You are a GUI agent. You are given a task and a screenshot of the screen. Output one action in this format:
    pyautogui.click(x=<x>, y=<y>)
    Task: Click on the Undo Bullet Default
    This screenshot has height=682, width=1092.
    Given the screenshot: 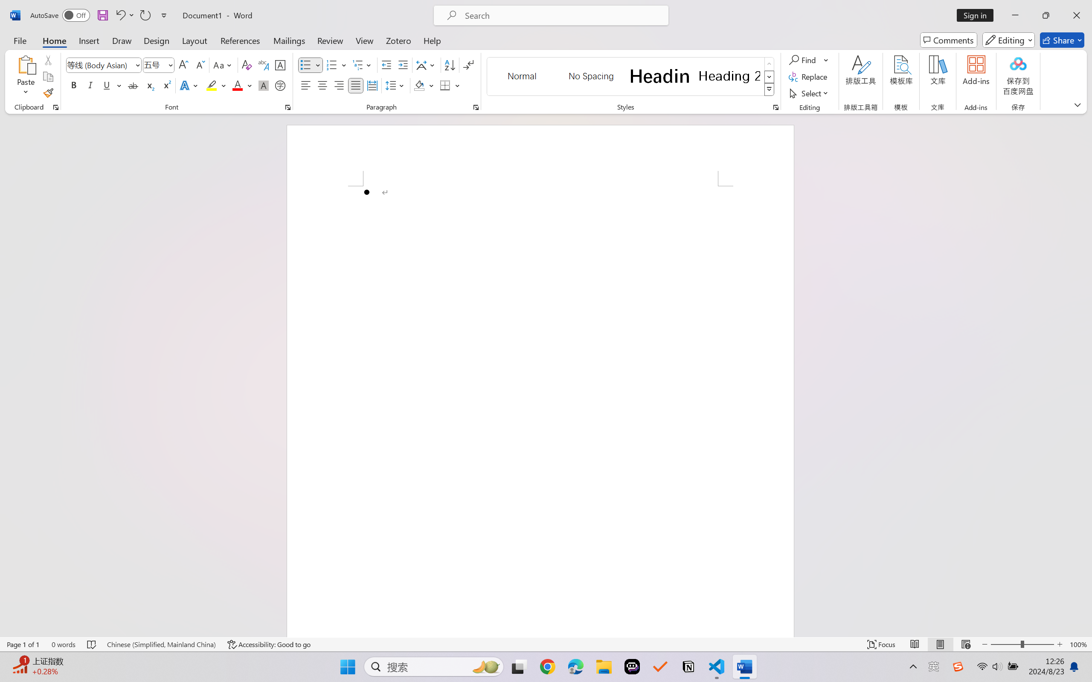 What is the action you would take?
    pyautogui.click(x=125, y=15)
    